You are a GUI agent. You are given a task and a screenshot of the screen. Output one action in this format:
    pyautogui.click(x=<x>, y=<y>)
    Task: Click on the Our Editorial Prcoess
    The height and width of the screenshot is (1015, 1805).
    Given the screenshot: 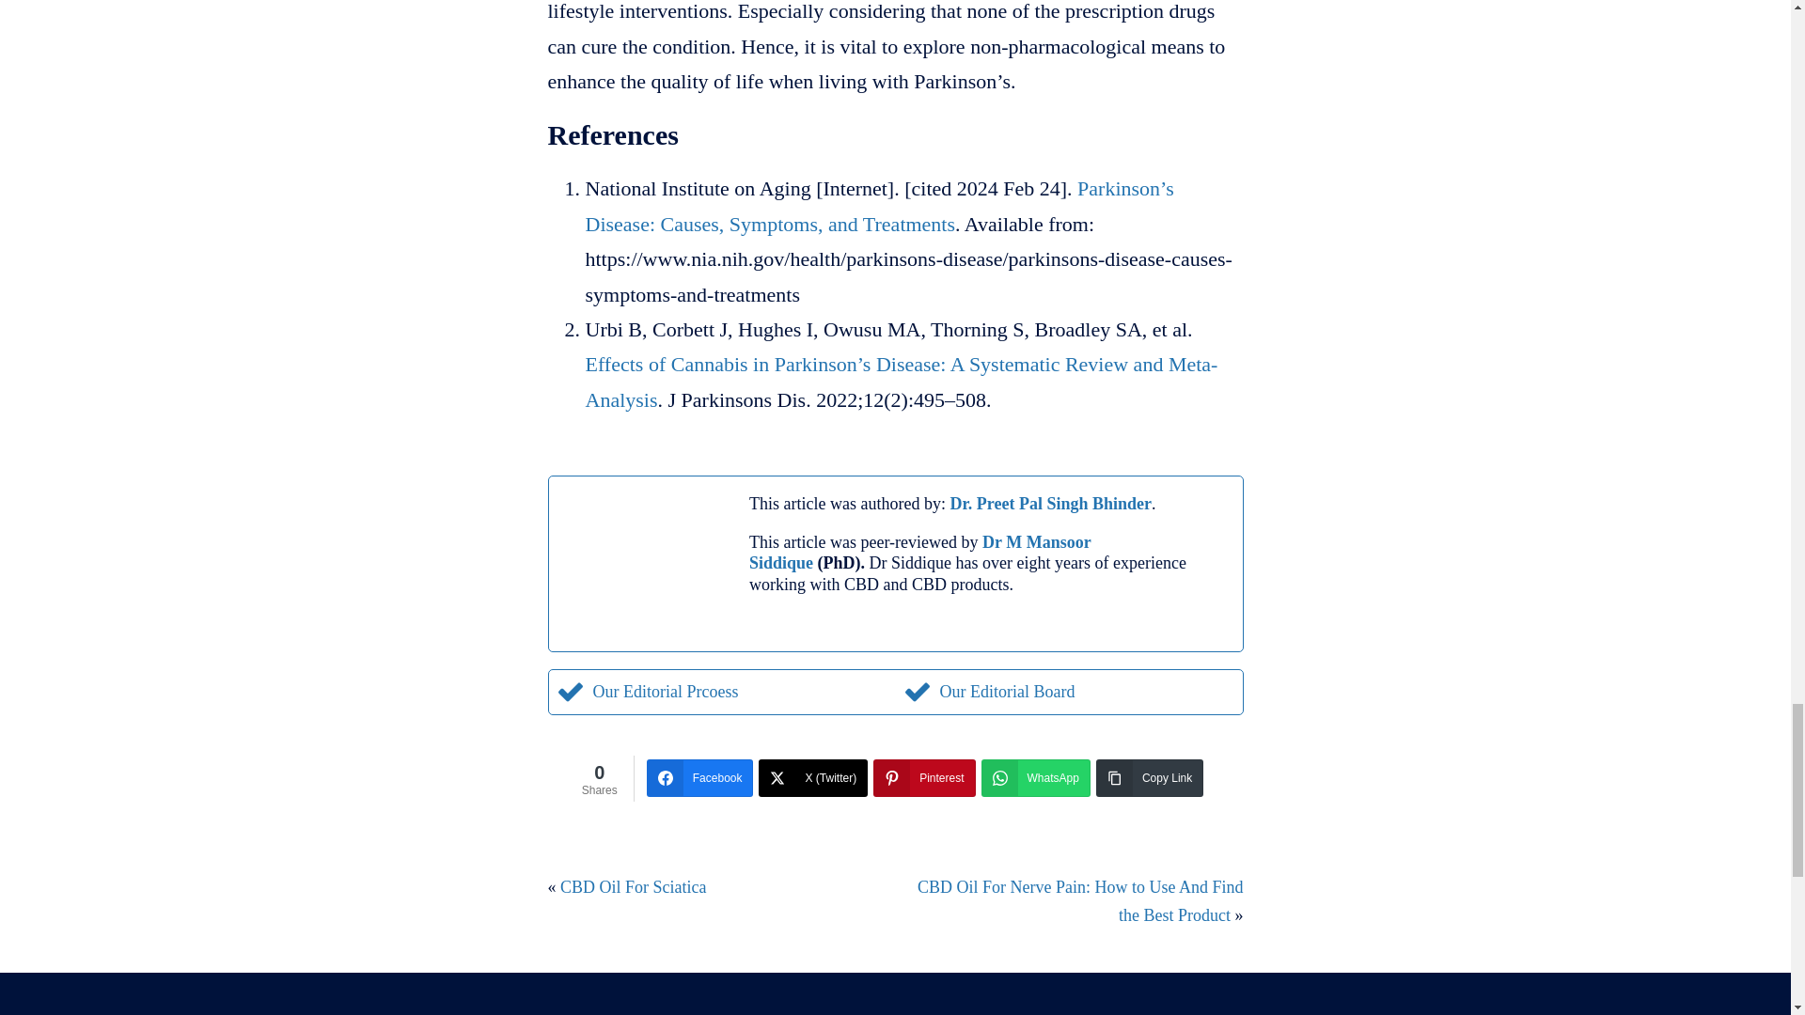 What is the action you would take?
    pyautogui.click(x=647, y=692)
    